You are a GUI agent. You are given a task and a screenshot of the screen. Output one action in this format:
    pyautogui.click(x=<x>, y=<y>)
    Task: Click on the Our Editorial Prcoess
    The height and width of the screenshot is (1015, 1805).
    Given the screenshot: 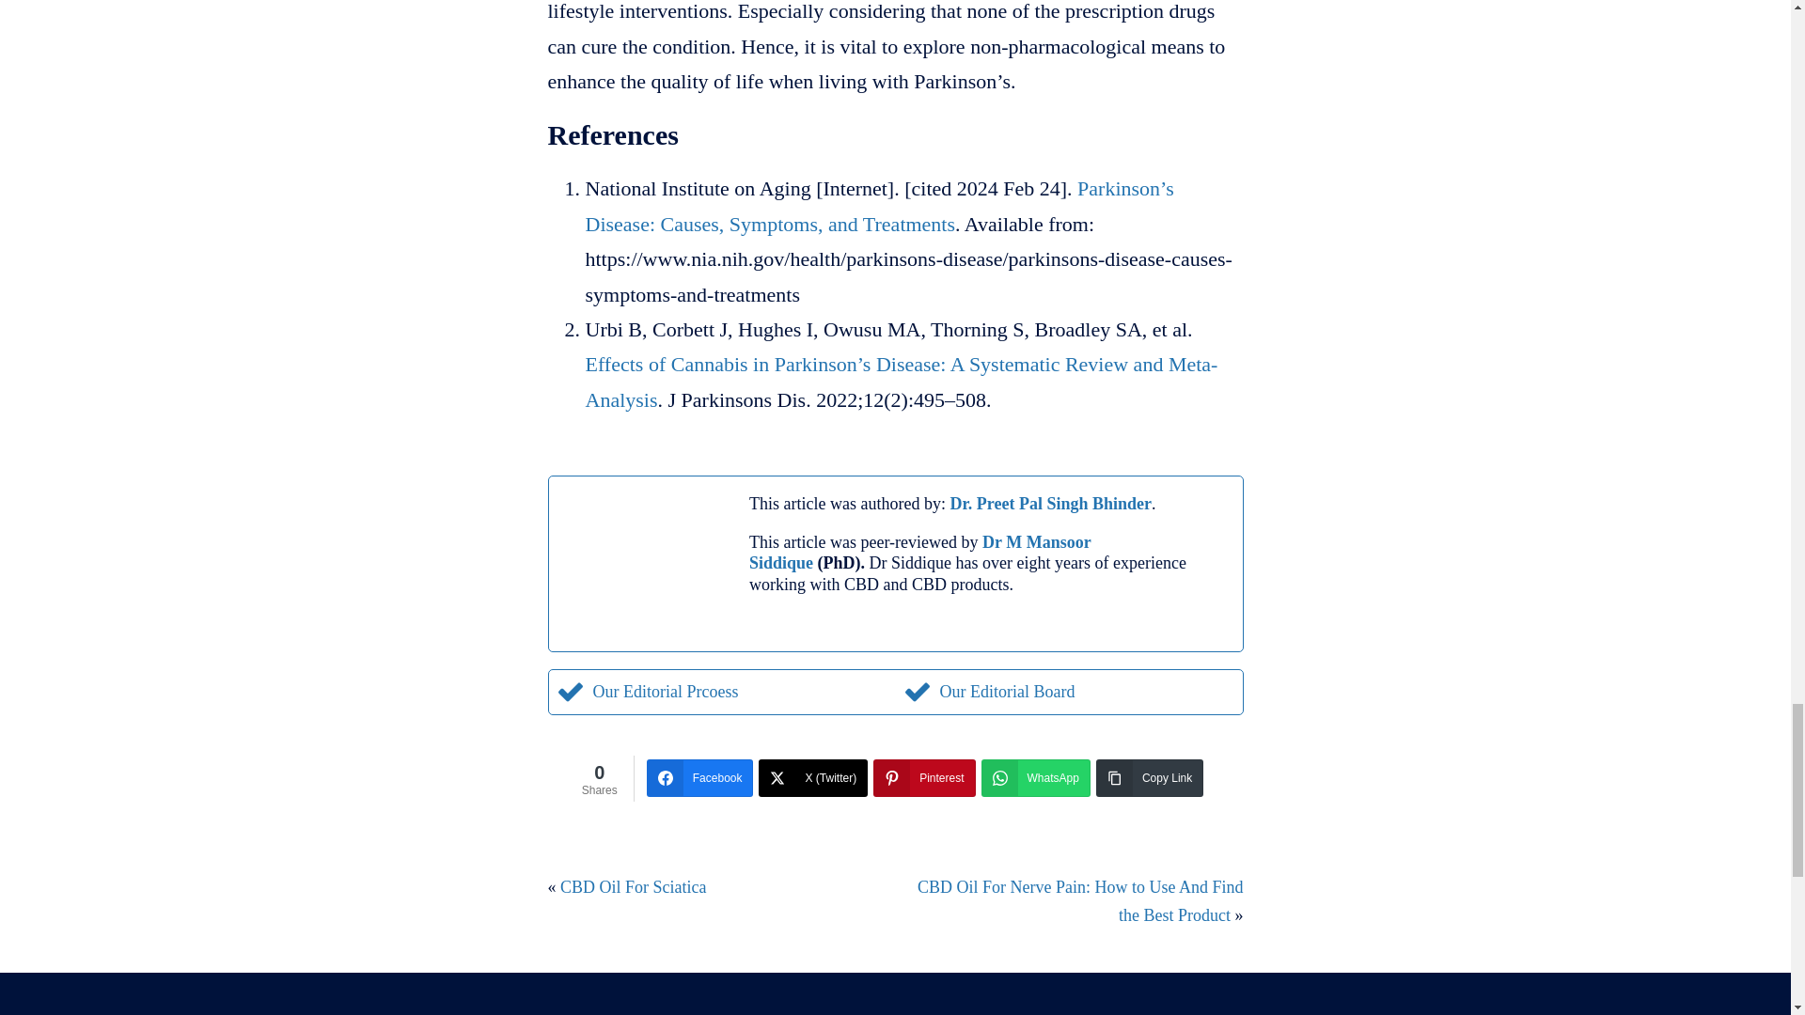 What is the action you would take?
    pyautogui.click(x=647, y=692)
    